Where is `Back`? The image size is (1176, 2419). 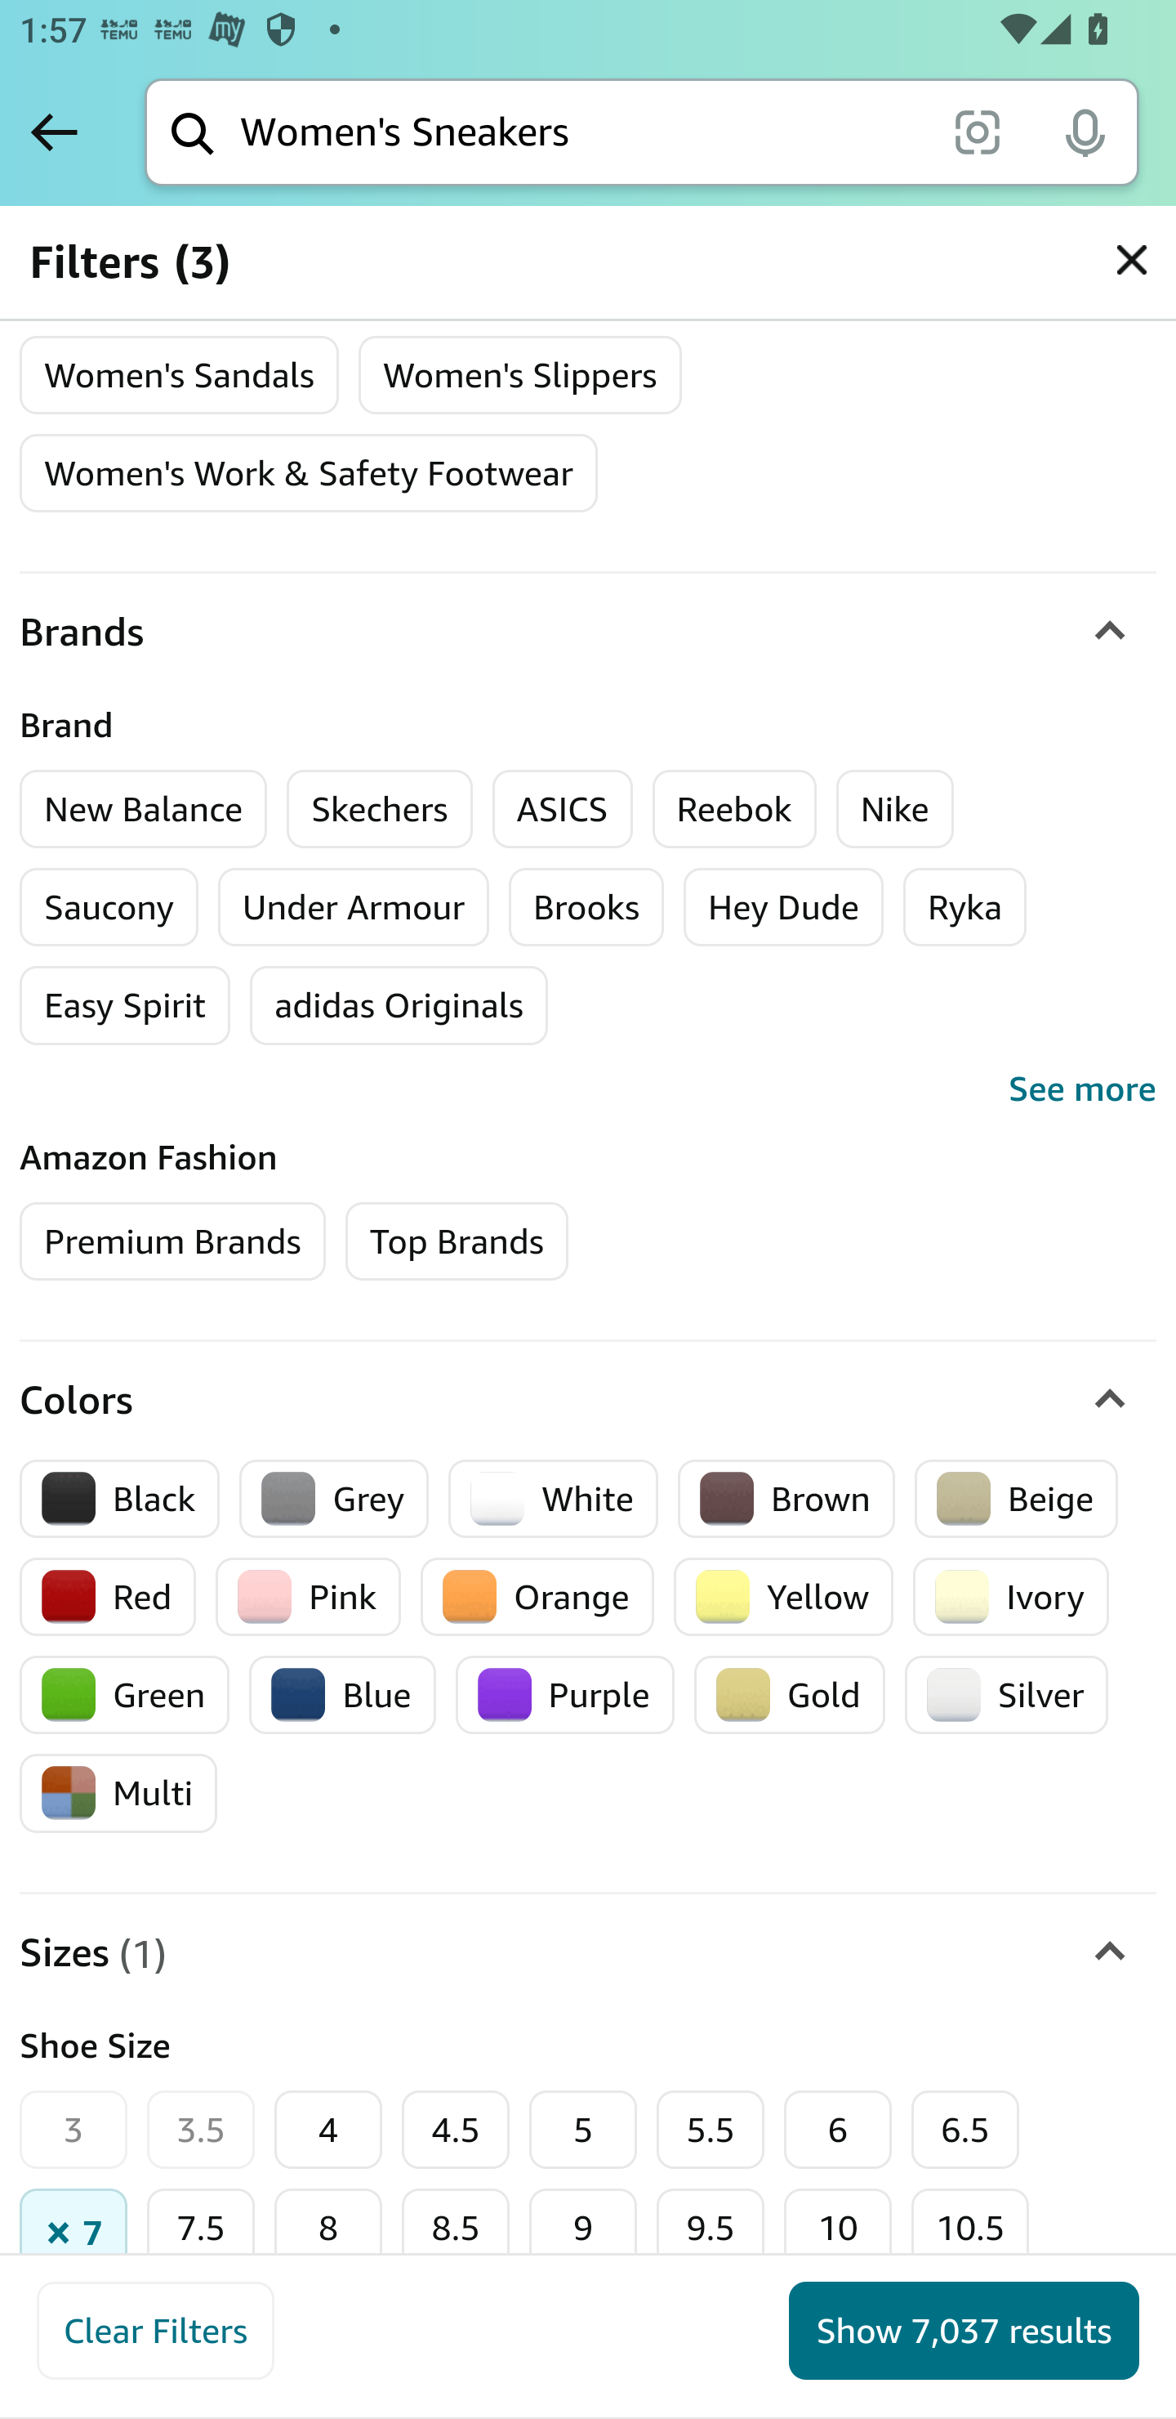 Back is located at coordinates (54, 132).